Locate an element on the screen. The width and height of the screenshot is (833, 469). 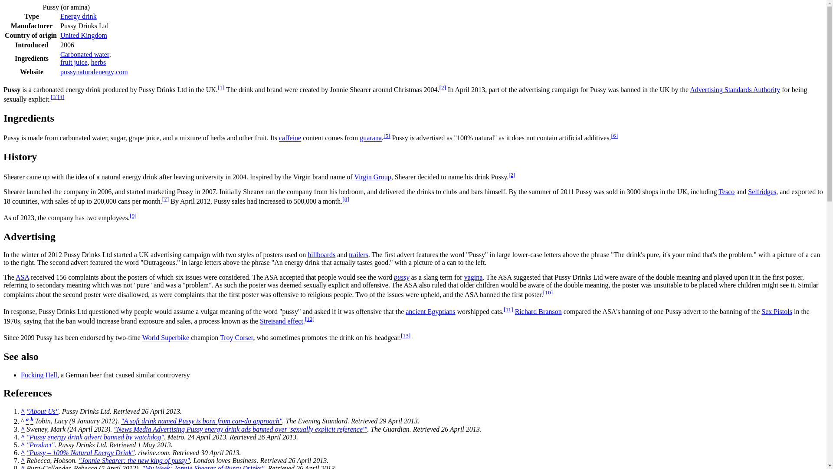
Selfridges is located at coordinates (762, 192).